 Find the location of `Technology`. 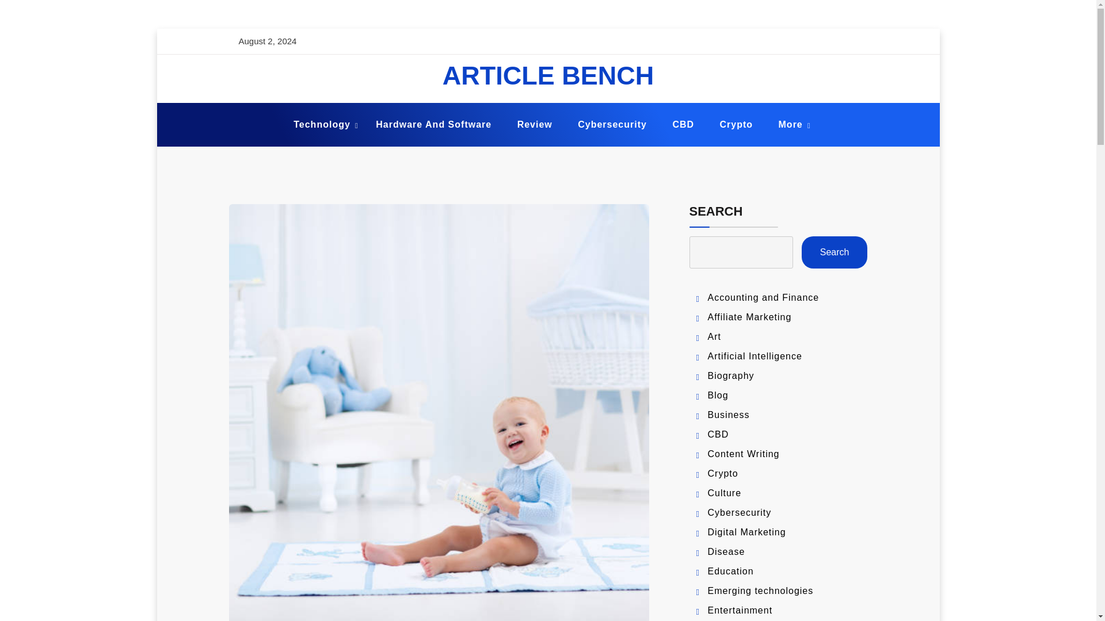

Technology is located at coordinates (322, 125).